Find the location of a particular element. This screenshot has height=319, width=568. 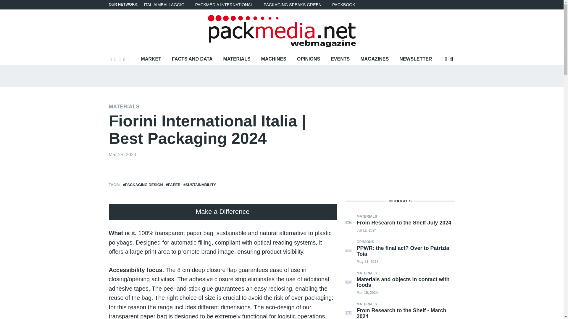

MATERIALS is located at coordinates (124, 107).